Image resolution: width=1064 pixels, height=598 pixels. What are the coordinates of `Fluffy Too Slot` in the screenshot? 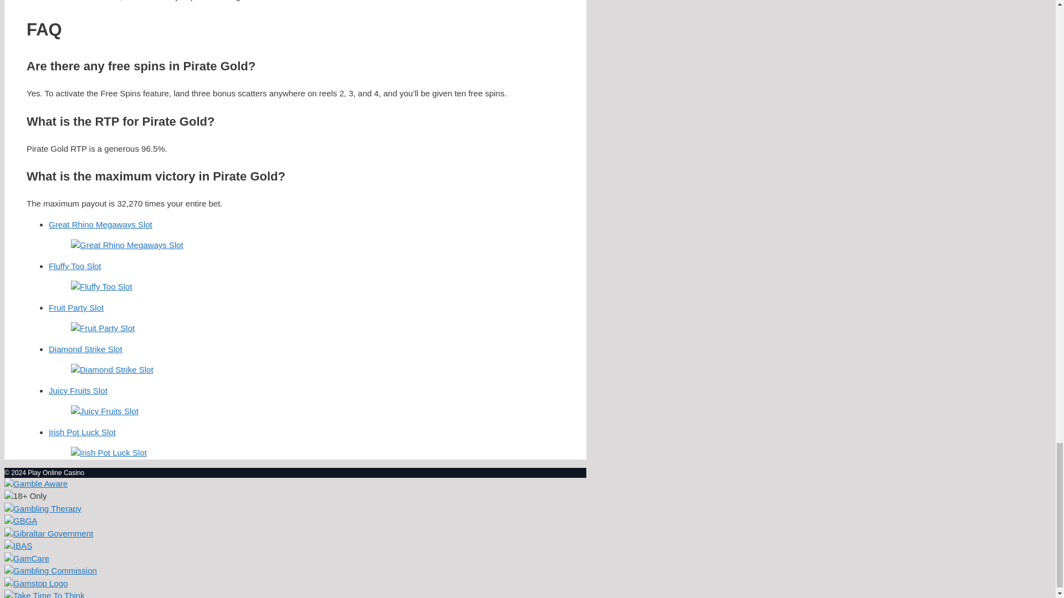 It's located at (306, 277).